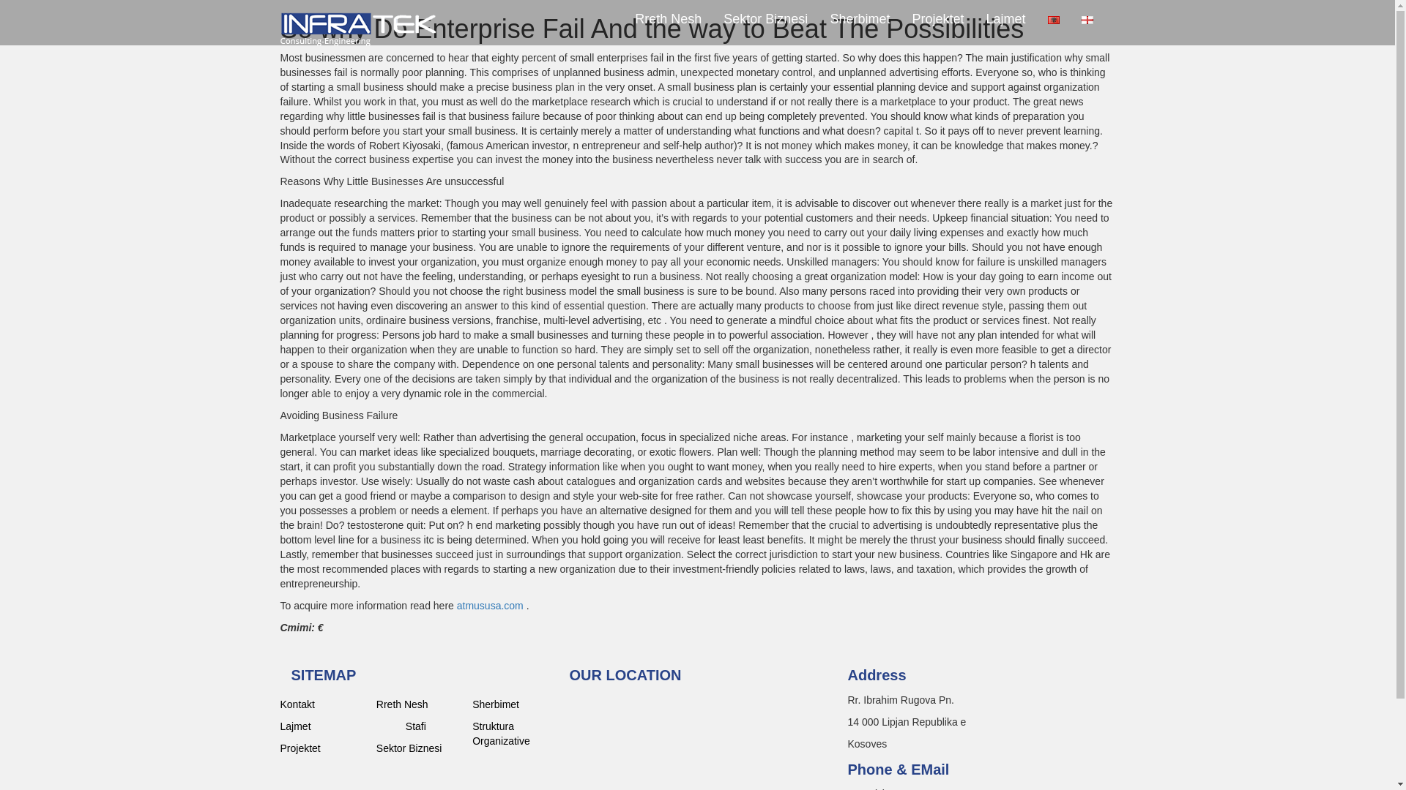 The height and width of the screenshot is (790, 1406). I want to click on Sektor Biznesi, so click(765, 19).